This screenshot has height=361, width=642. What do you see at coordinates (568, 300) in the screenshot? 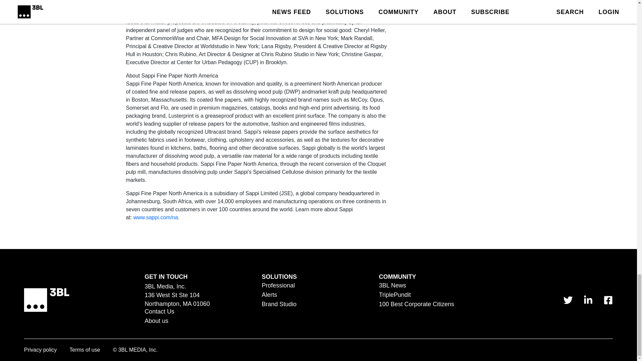
I see `link to 3 B L Media's Twitter` at bounding box center [568, 300].